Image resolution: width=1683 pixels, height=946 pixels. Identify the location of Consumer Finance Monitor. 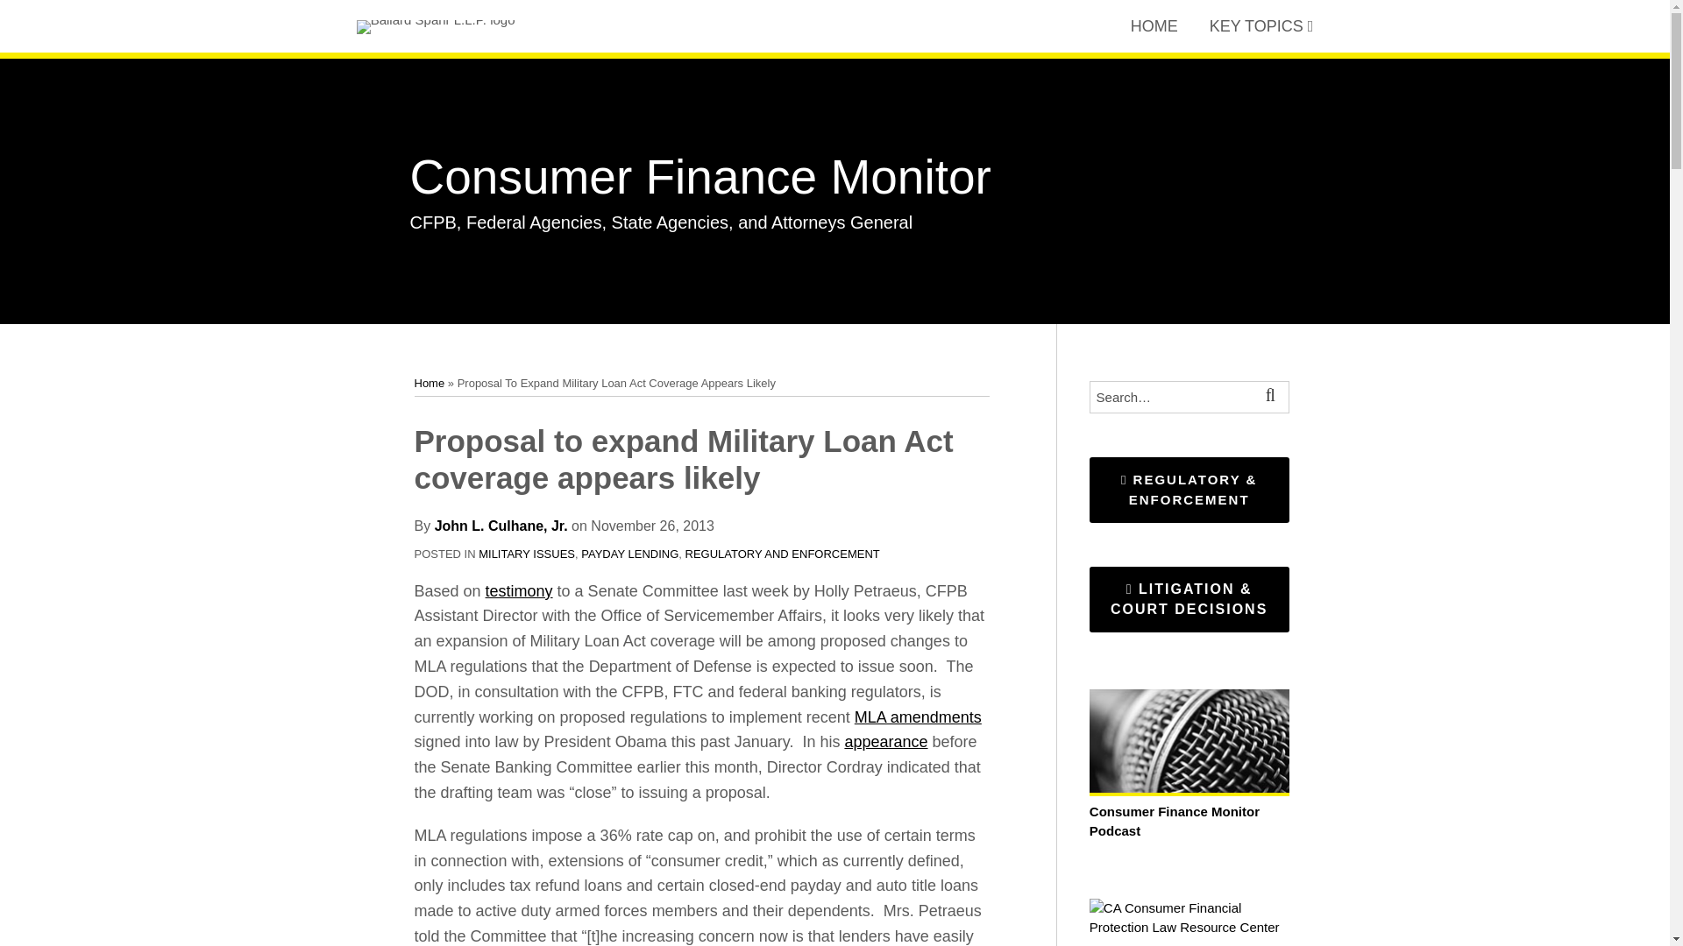
(700, 177).